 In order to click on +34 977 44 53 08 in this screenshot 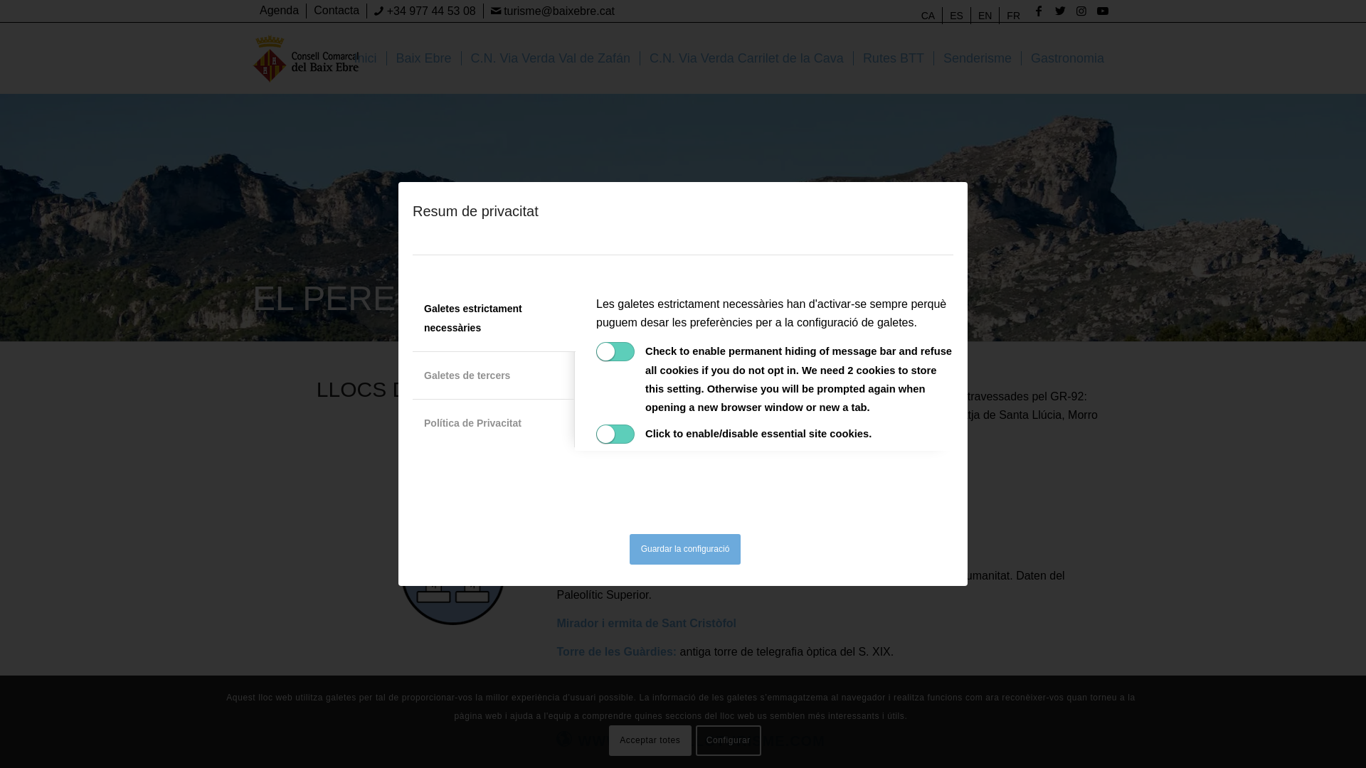, I will do `click(425, 11)`.